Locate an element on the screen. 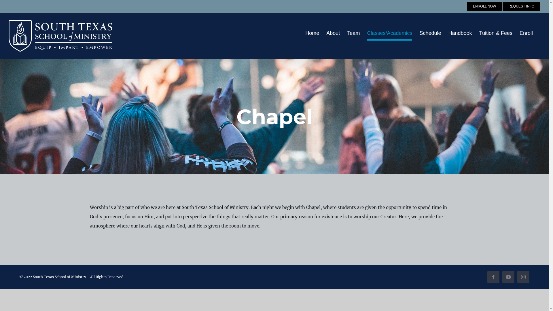  Enroll is located at coordinates (526, 33).